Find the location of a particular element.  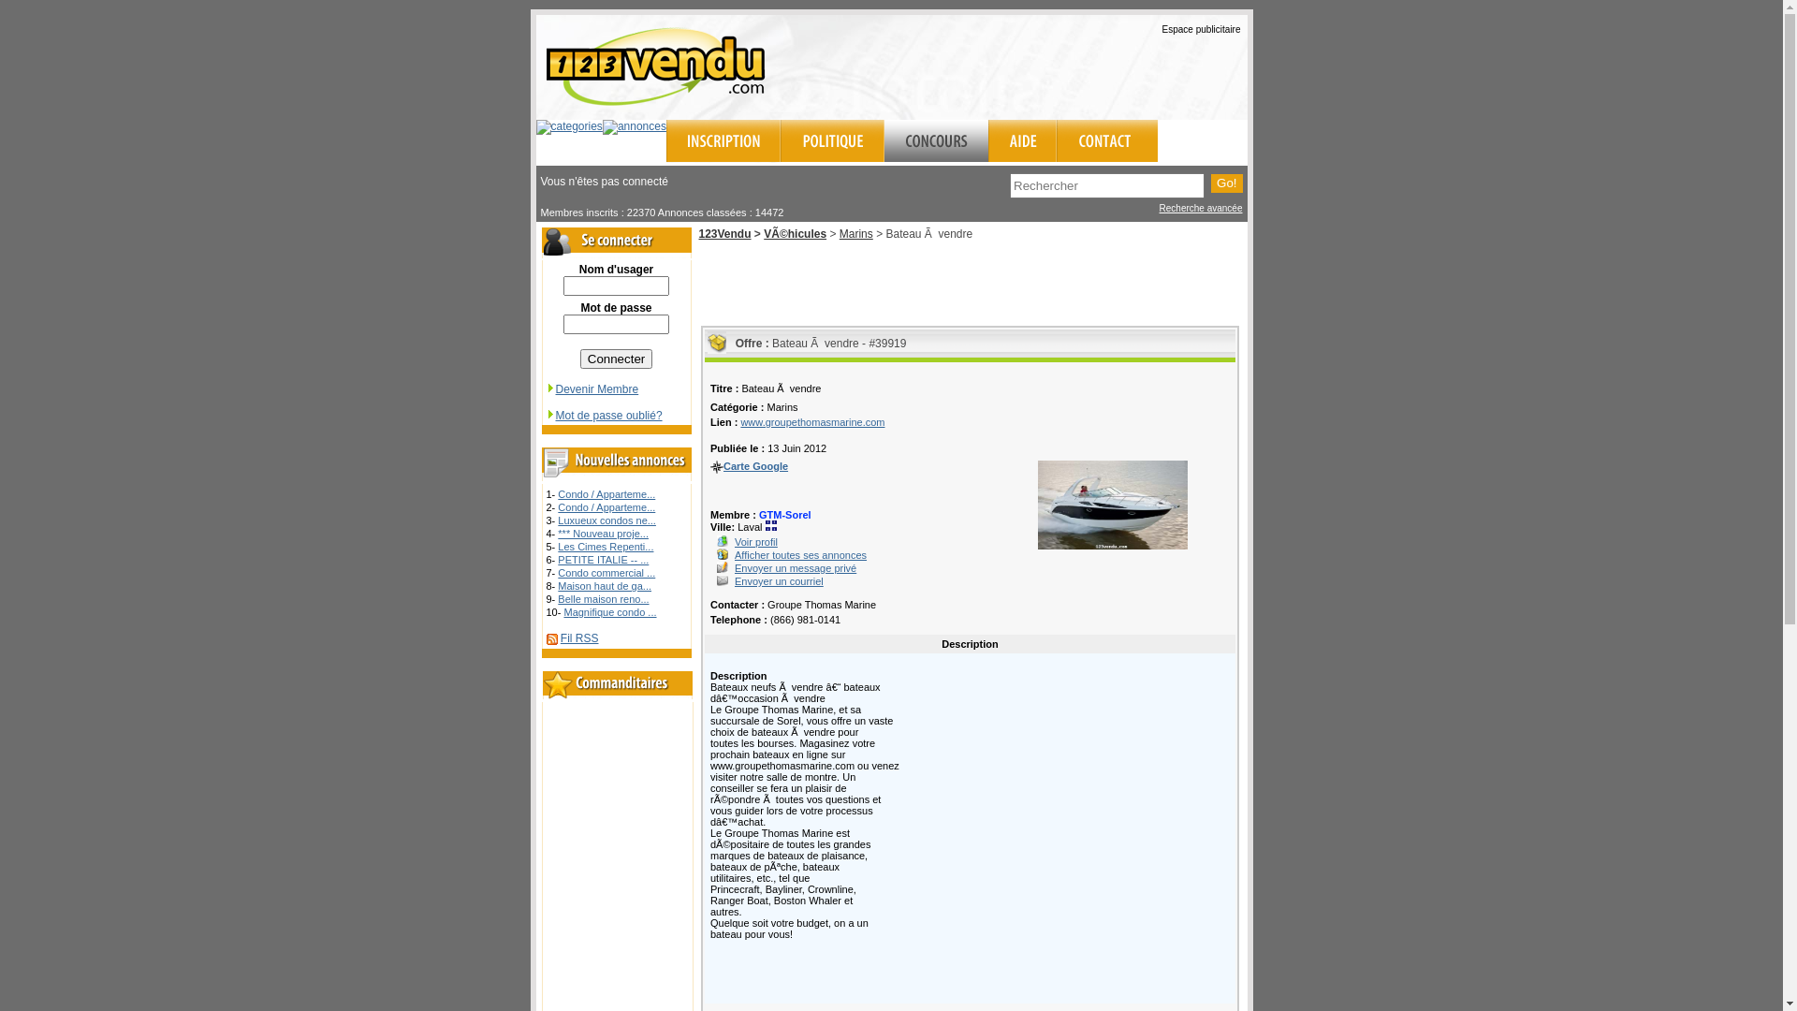

Go! is located at coordinates (1226, 183).